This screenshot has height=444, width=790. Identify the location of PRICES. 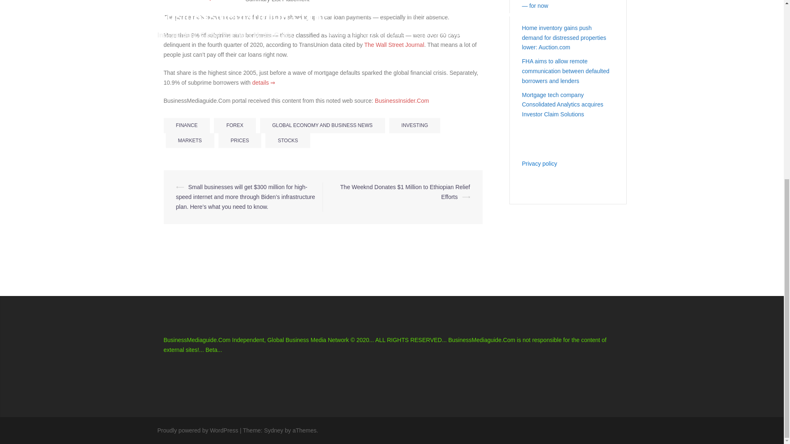
(240, 141).